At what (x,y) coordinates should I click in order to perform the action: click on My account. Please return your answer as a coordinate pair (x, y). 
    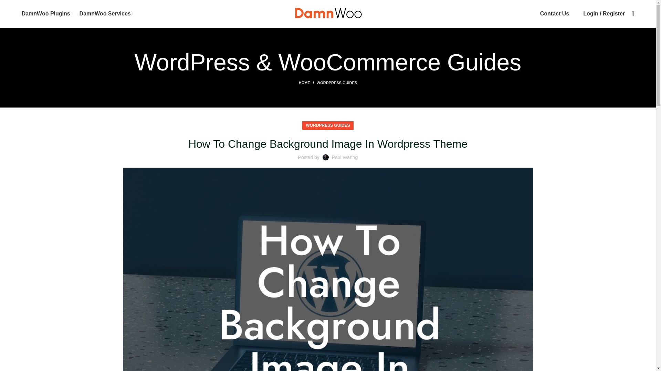
    Looking at the image, I should click on (604, 14).